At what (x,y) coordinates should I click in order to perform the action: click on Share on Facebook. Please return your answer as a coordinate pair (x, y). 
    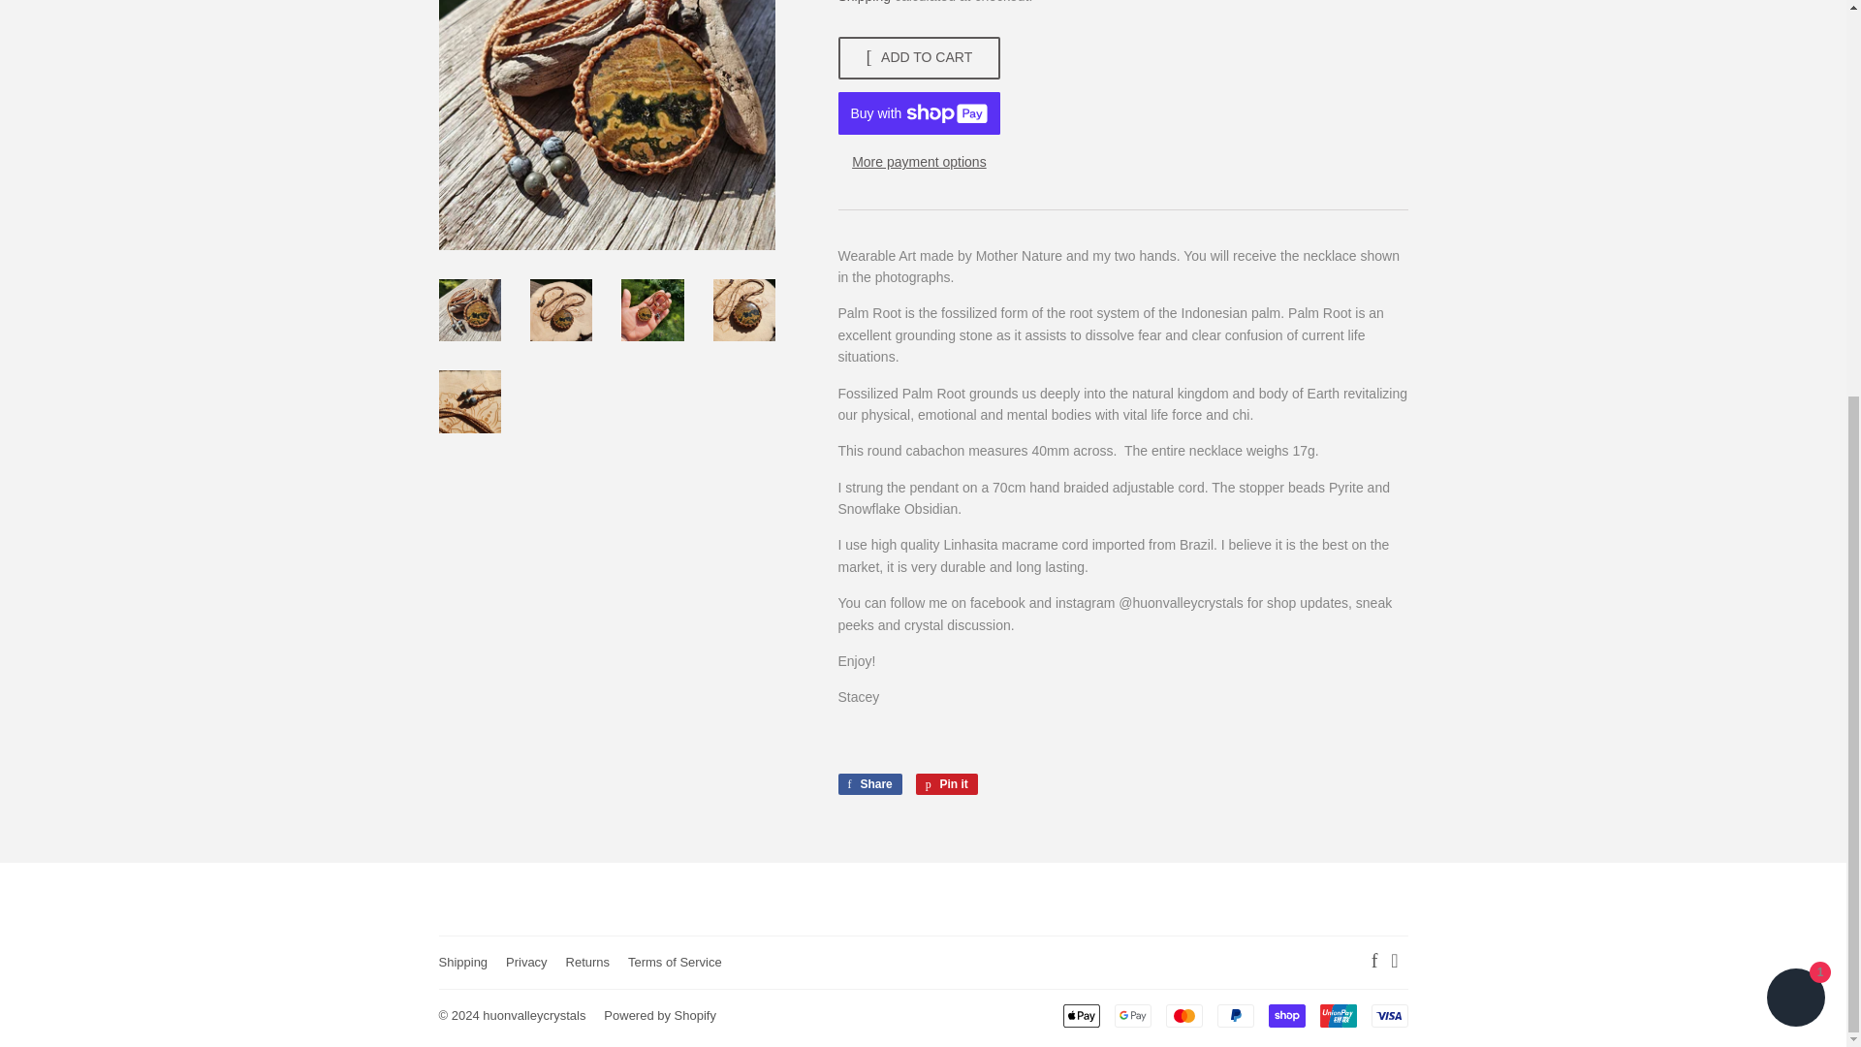
    Looking at the image, I should click on (919, 162).